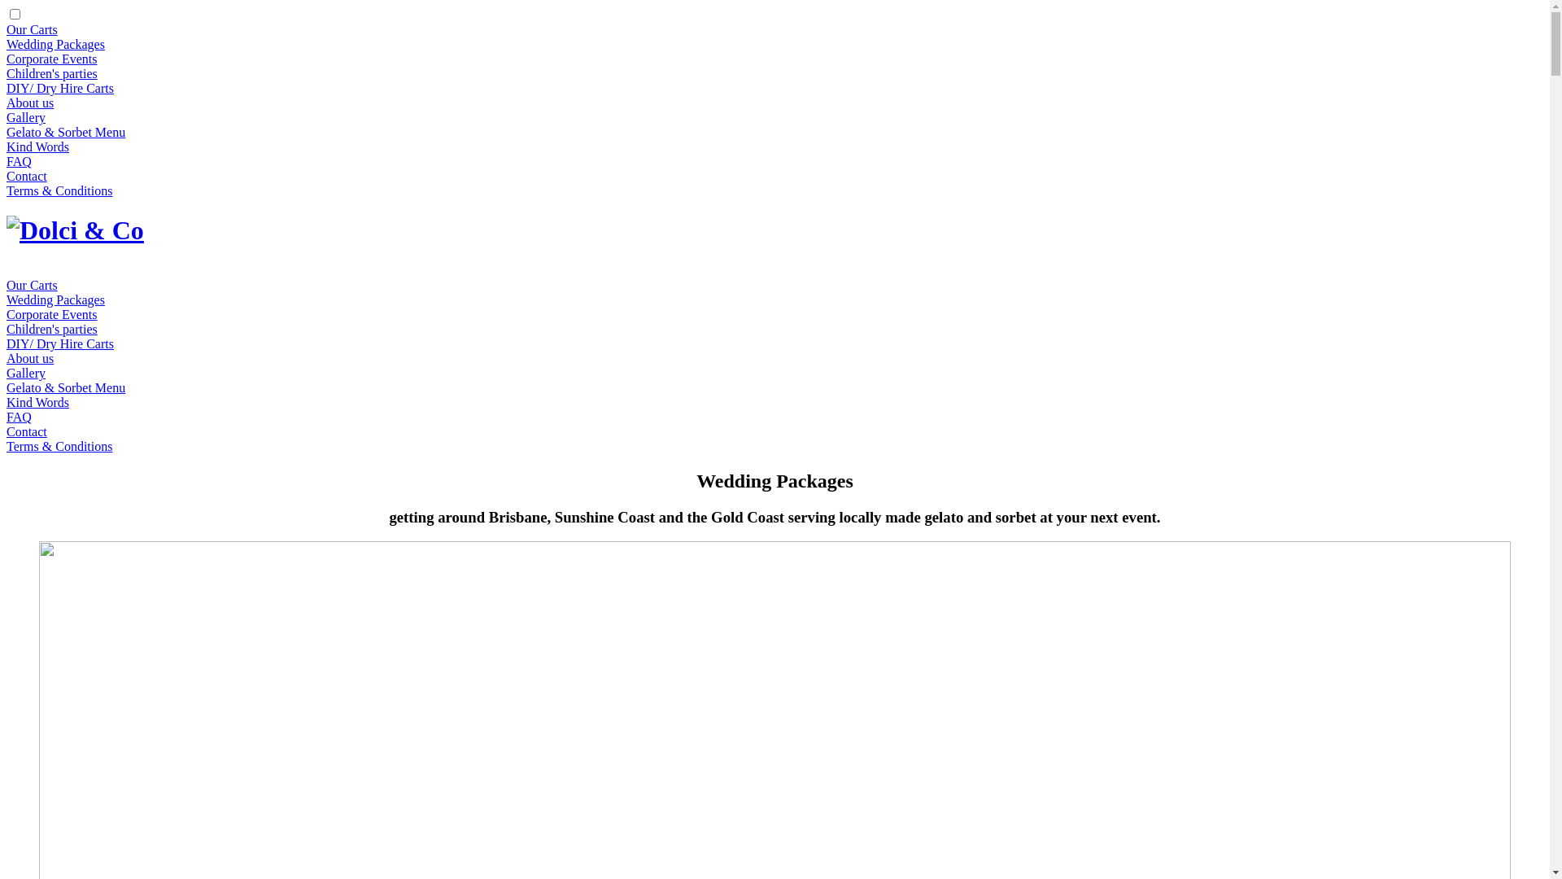 Image resolution: width=1562 pixels, height=879 pixels. Describe the element at coordinates (55, 300) in the screenshot. I see `Wedding Packages` at that location.